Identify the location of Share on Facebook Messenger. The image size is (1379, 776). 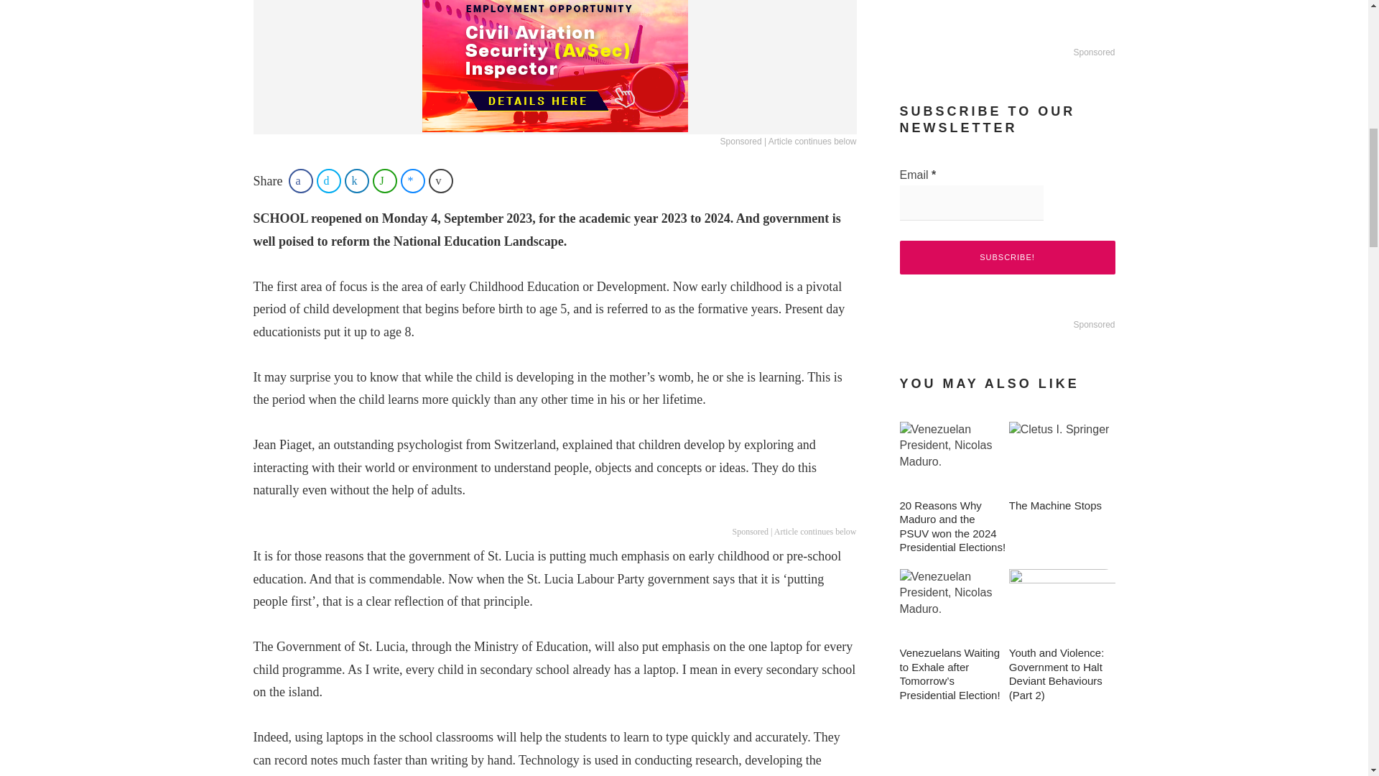
(412, 181).